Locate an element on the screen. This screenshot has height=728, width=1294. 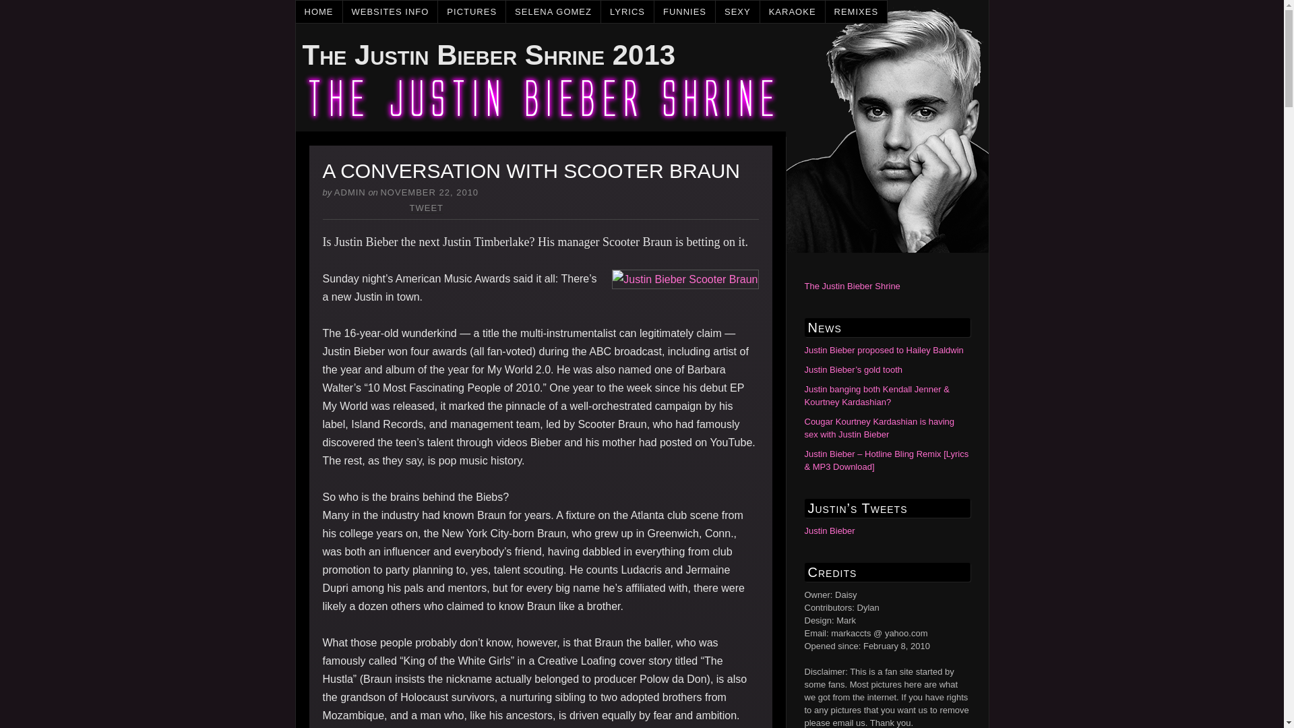
A Conversation With Scooter Braun is located at coordinates (685, 279).